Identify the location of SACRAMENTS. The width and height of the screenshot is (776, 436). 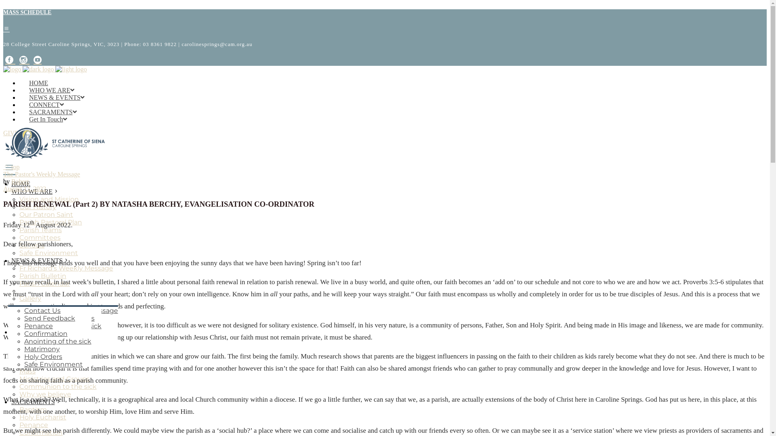
(33, 401).